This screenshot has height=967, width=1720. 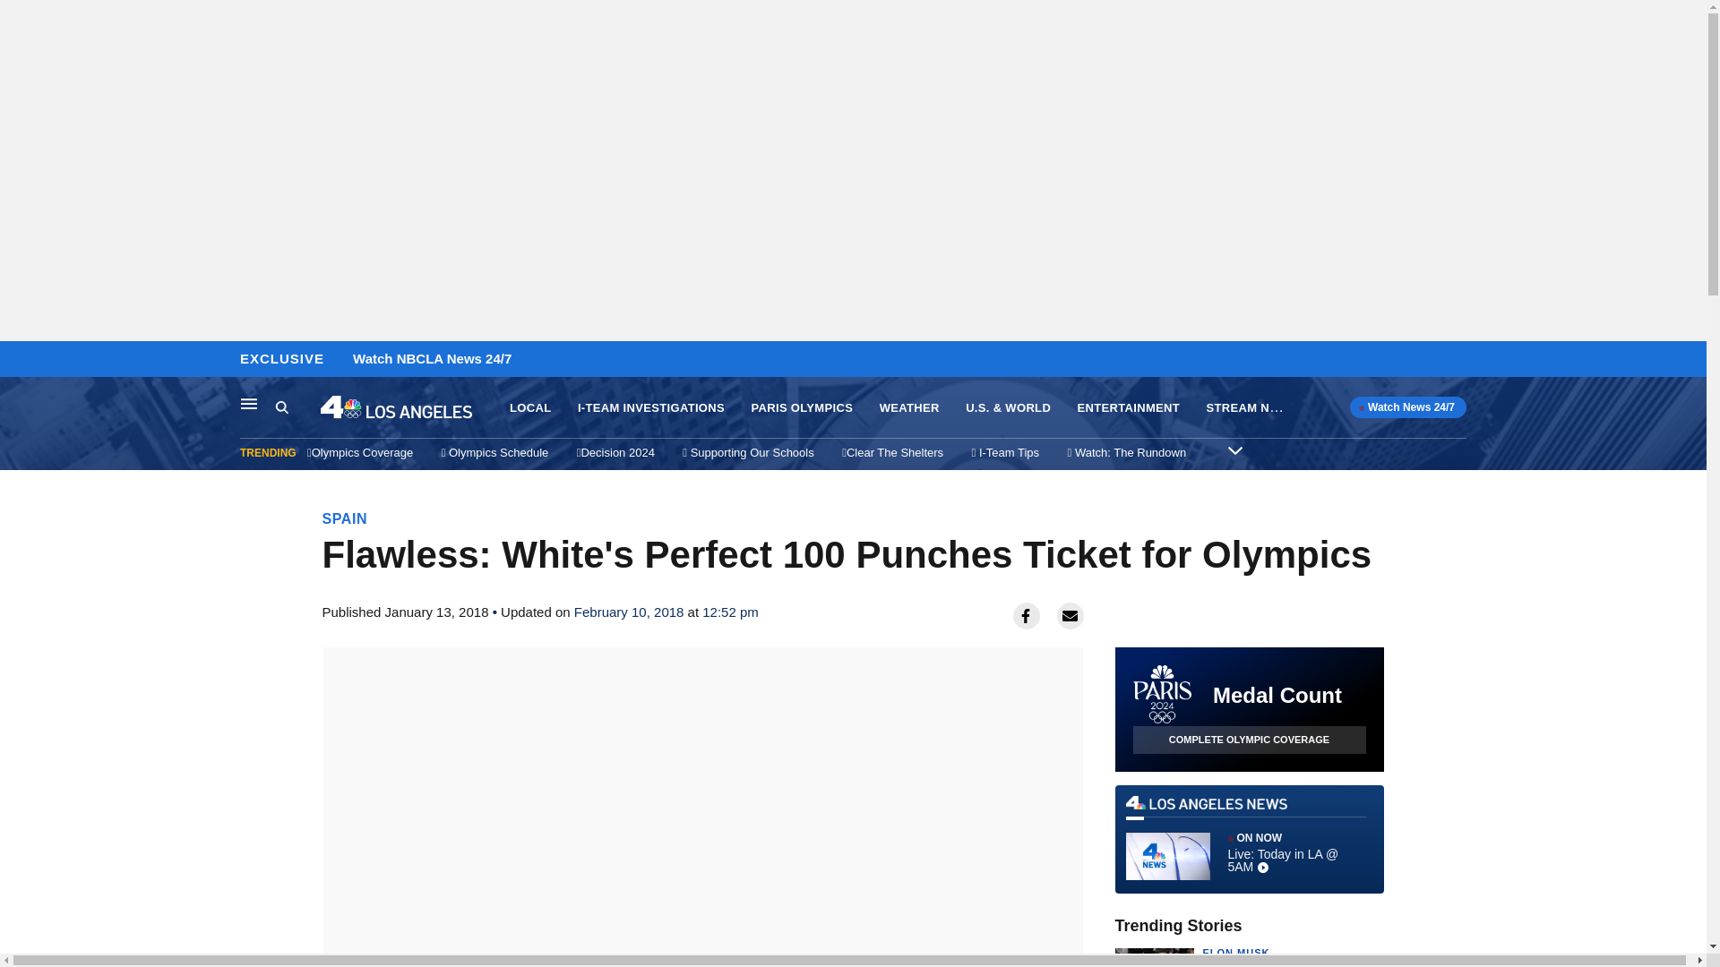 I want to click on LOCAL, so click(x=529, y=408).